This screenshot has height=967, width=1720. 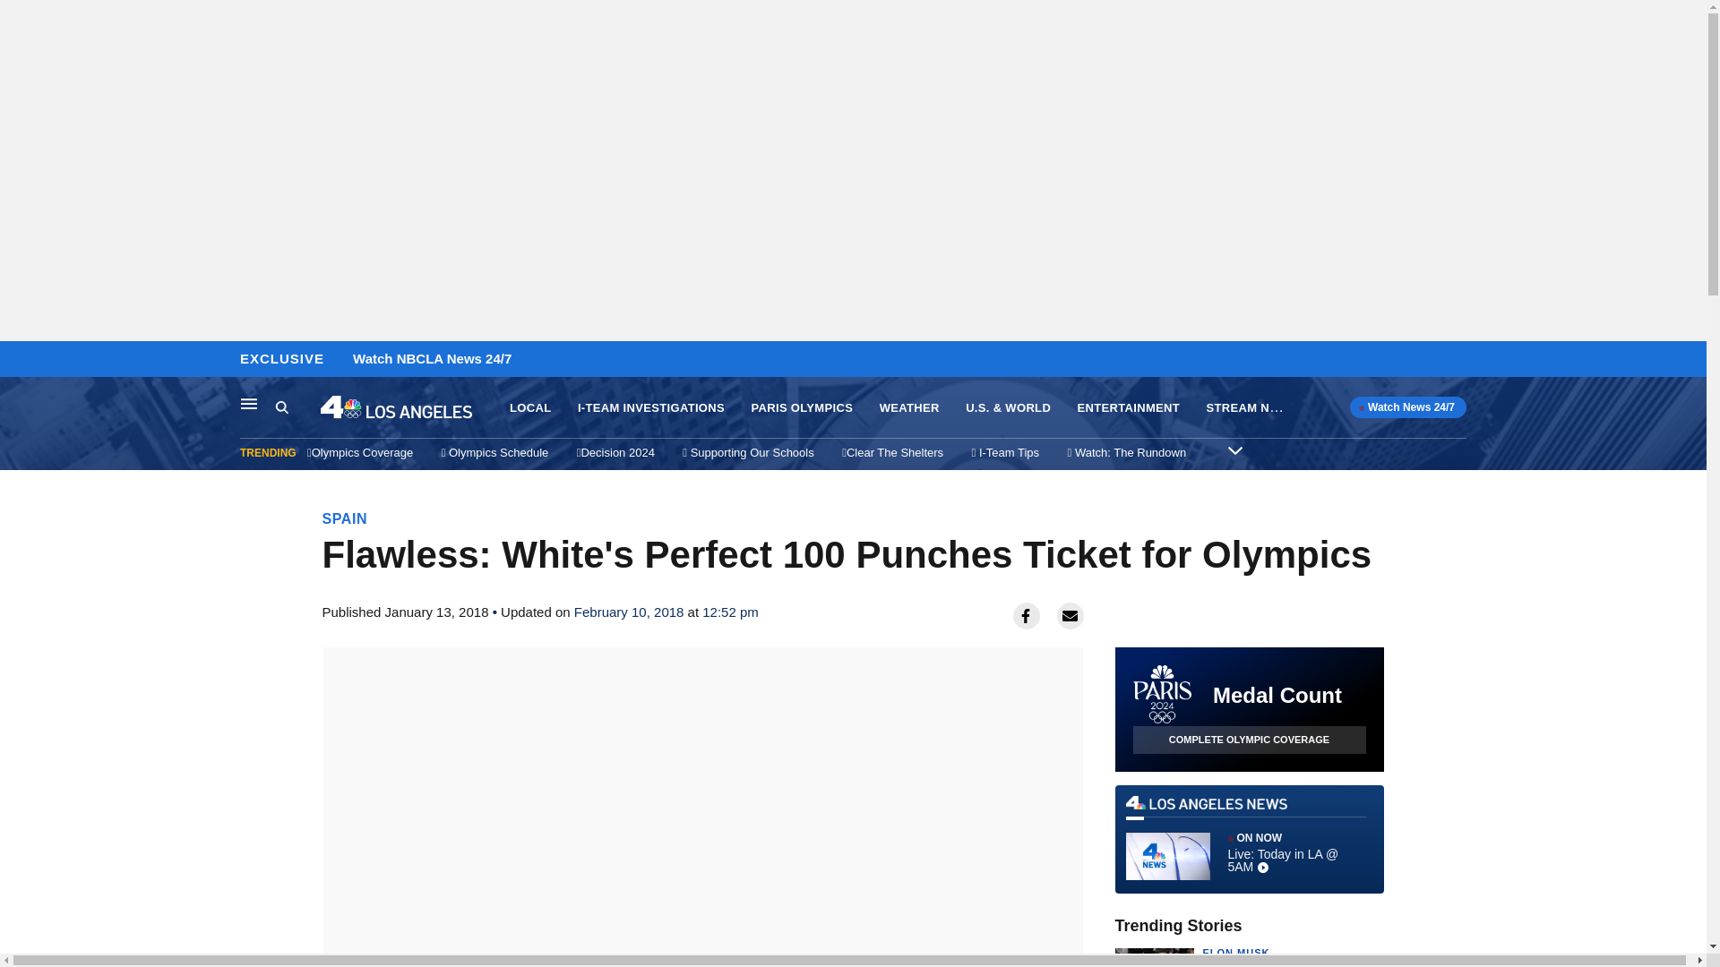 I want to click on LOCAL, so click(x=529, y=408).